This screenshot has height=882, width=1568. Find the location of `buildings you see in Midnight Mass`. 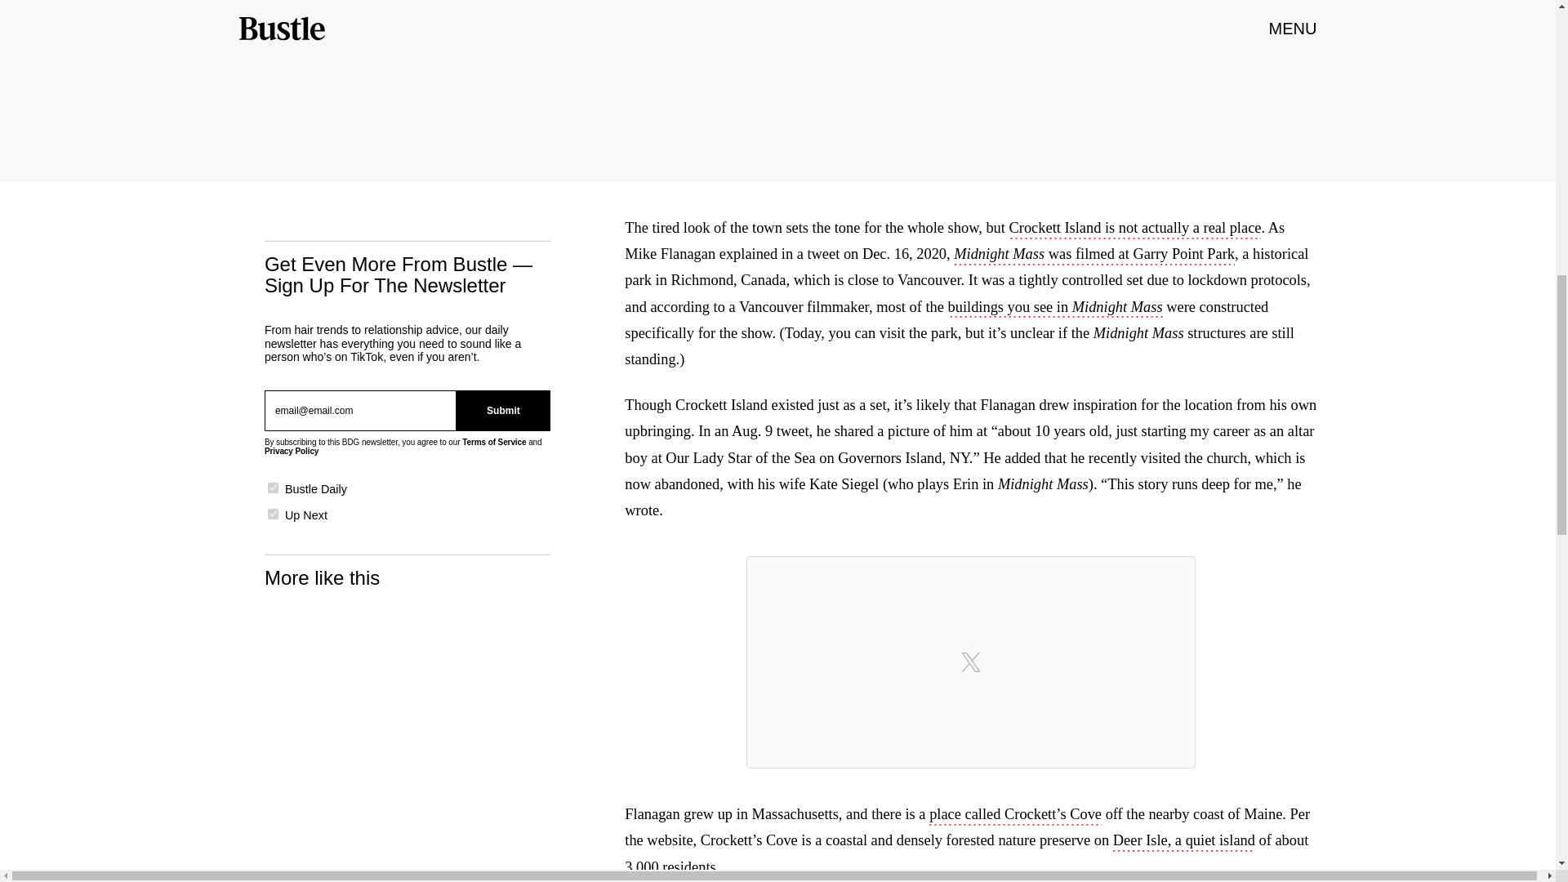

buildings you see in Midnight Mass is located at coordinates (1055, 309).